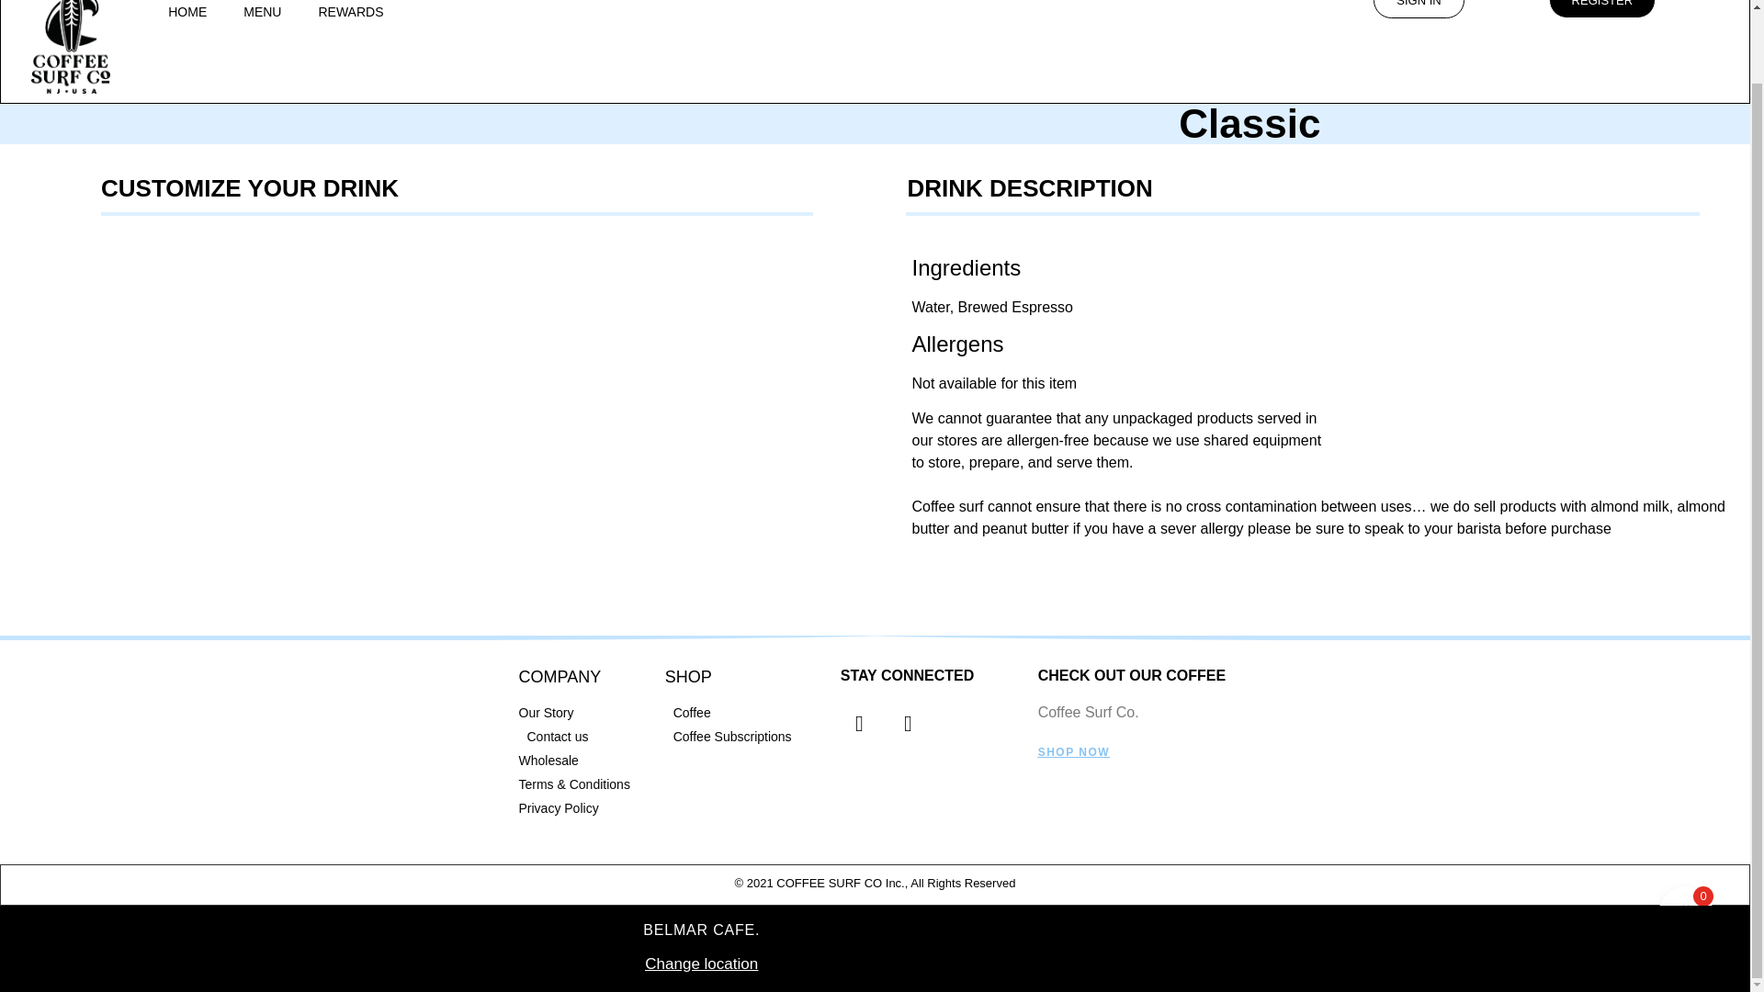 The image size is (1764, 992). What do you see at coordinates (742, 713) in the screenshot?
I see `Coffee` at bounding box center [742, 713].